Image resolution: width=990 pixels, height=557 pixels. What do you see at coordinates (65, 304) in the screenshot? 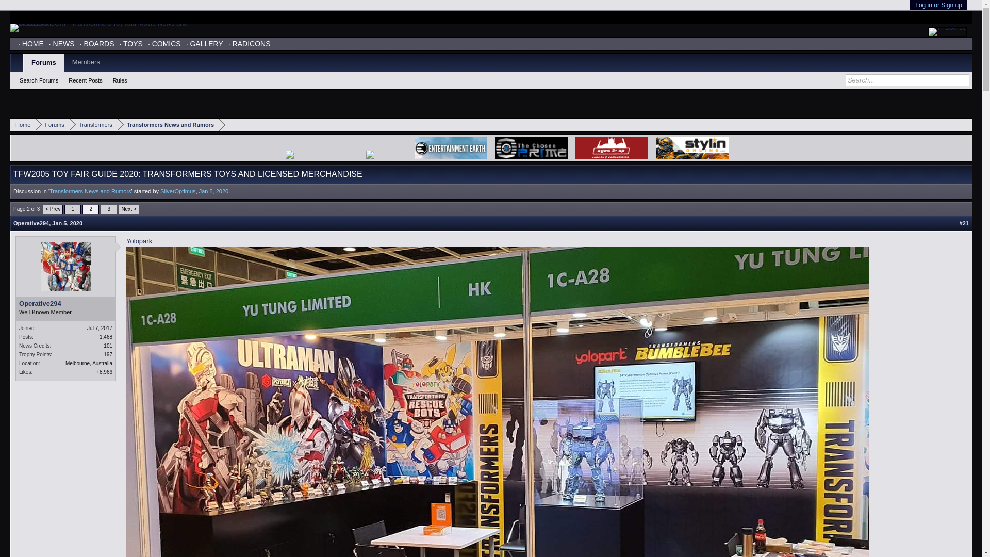
I see `Operative294` at bounding box center [65, 304].